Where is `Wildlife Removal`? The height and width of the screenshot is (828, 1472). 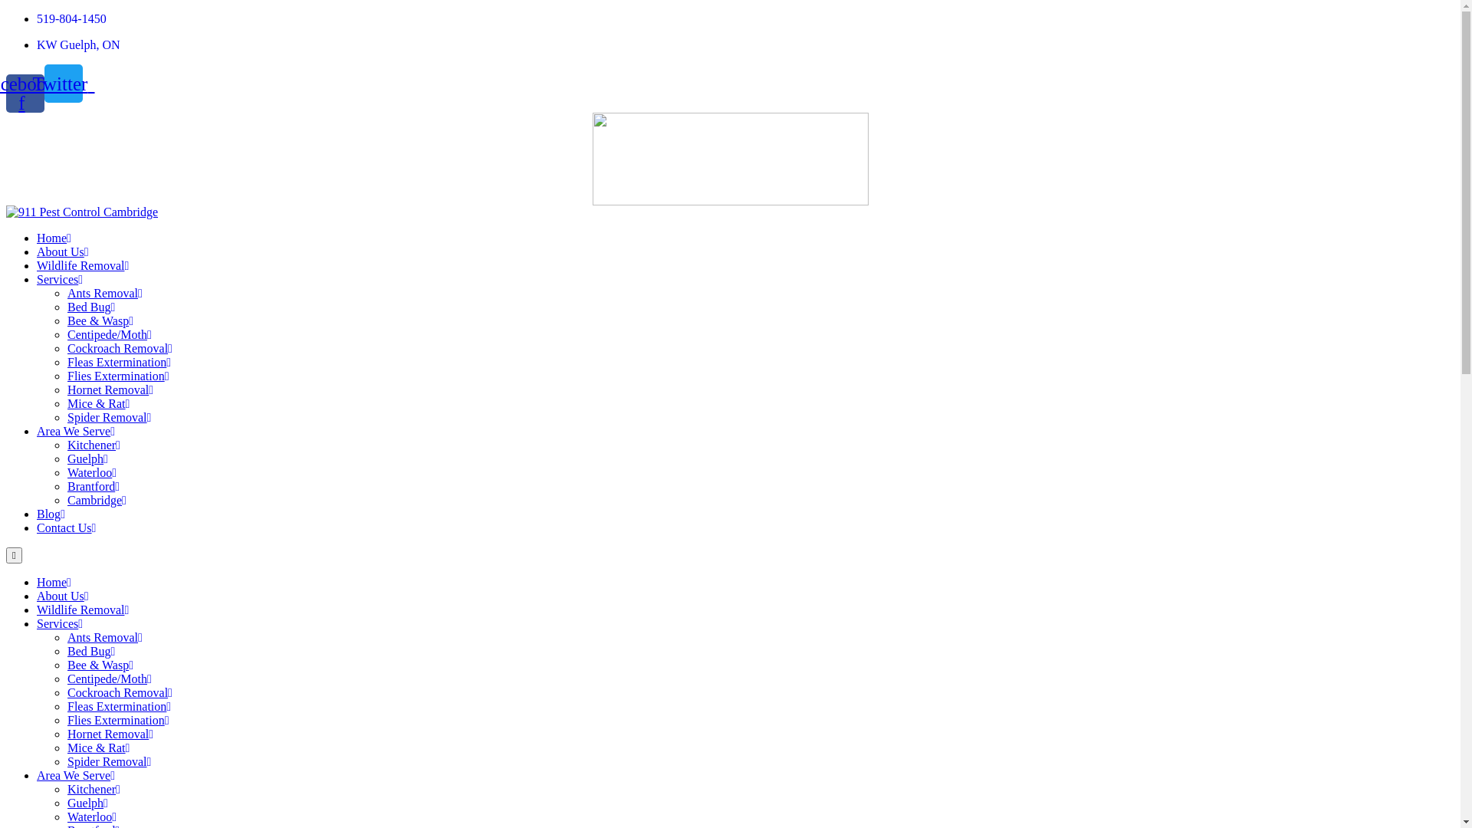 Wildlife Removal is located at coordinates (83, 265).